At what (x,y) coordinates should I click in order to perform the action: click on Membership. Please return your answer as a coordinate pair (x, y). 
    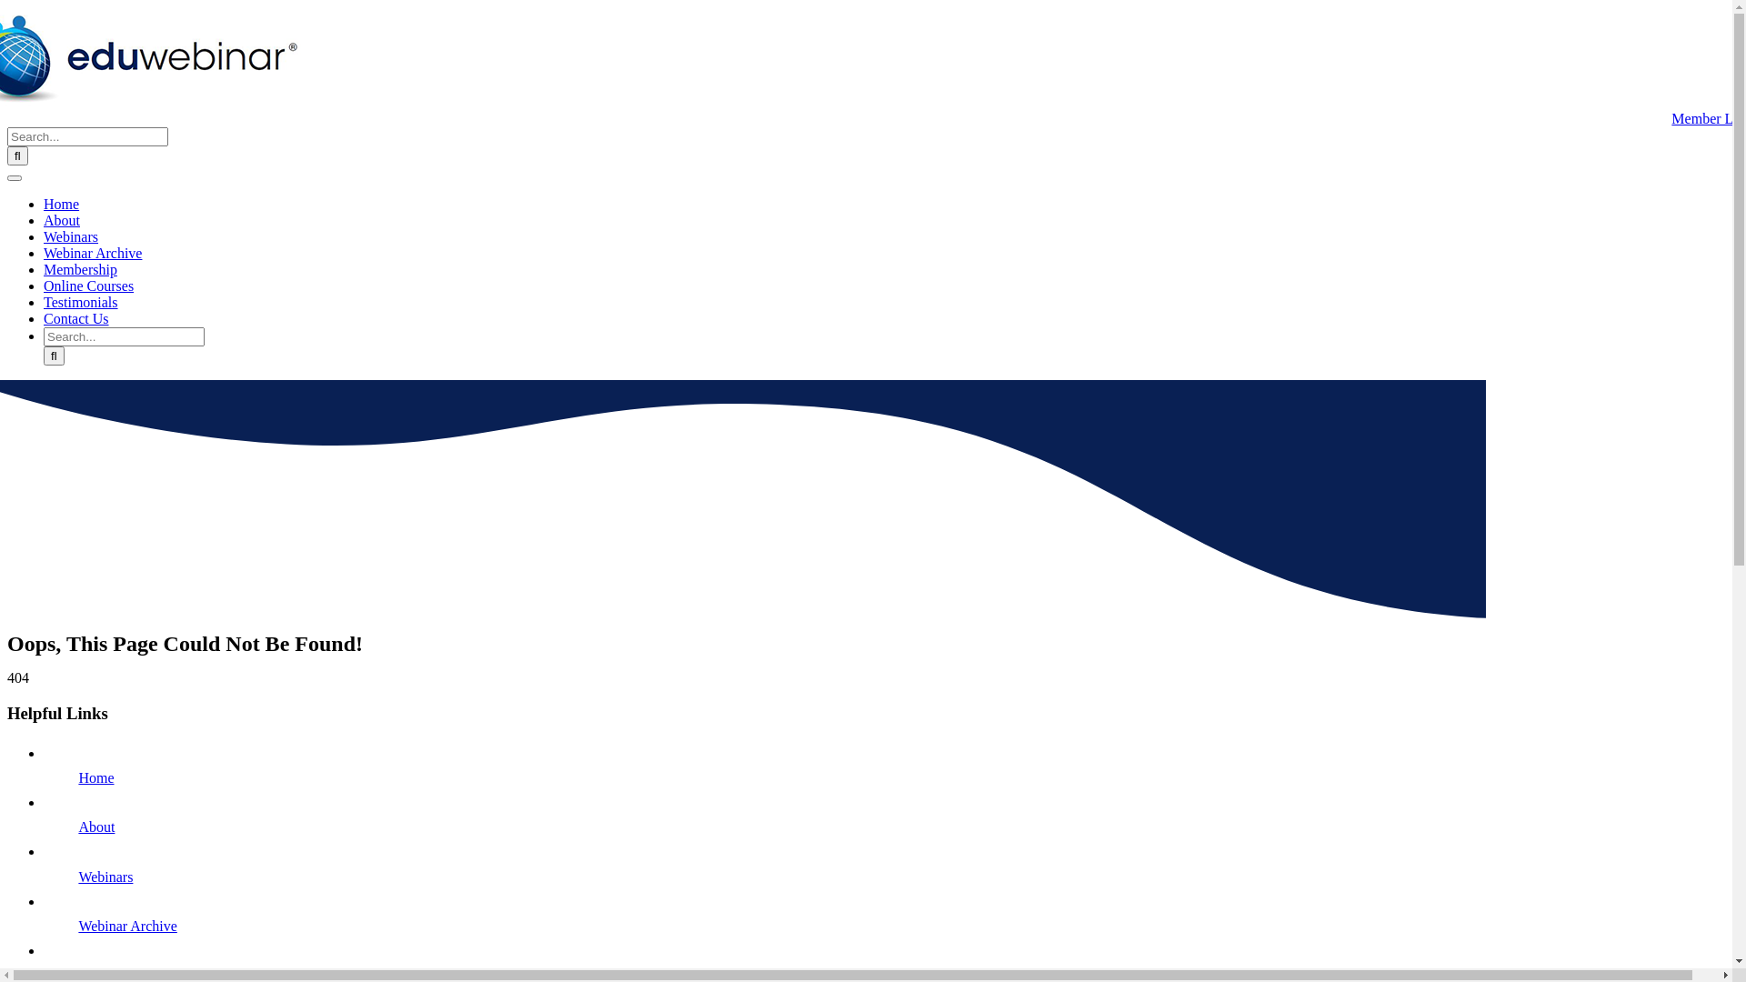
    Looking at the image, I should click on (80, 269).